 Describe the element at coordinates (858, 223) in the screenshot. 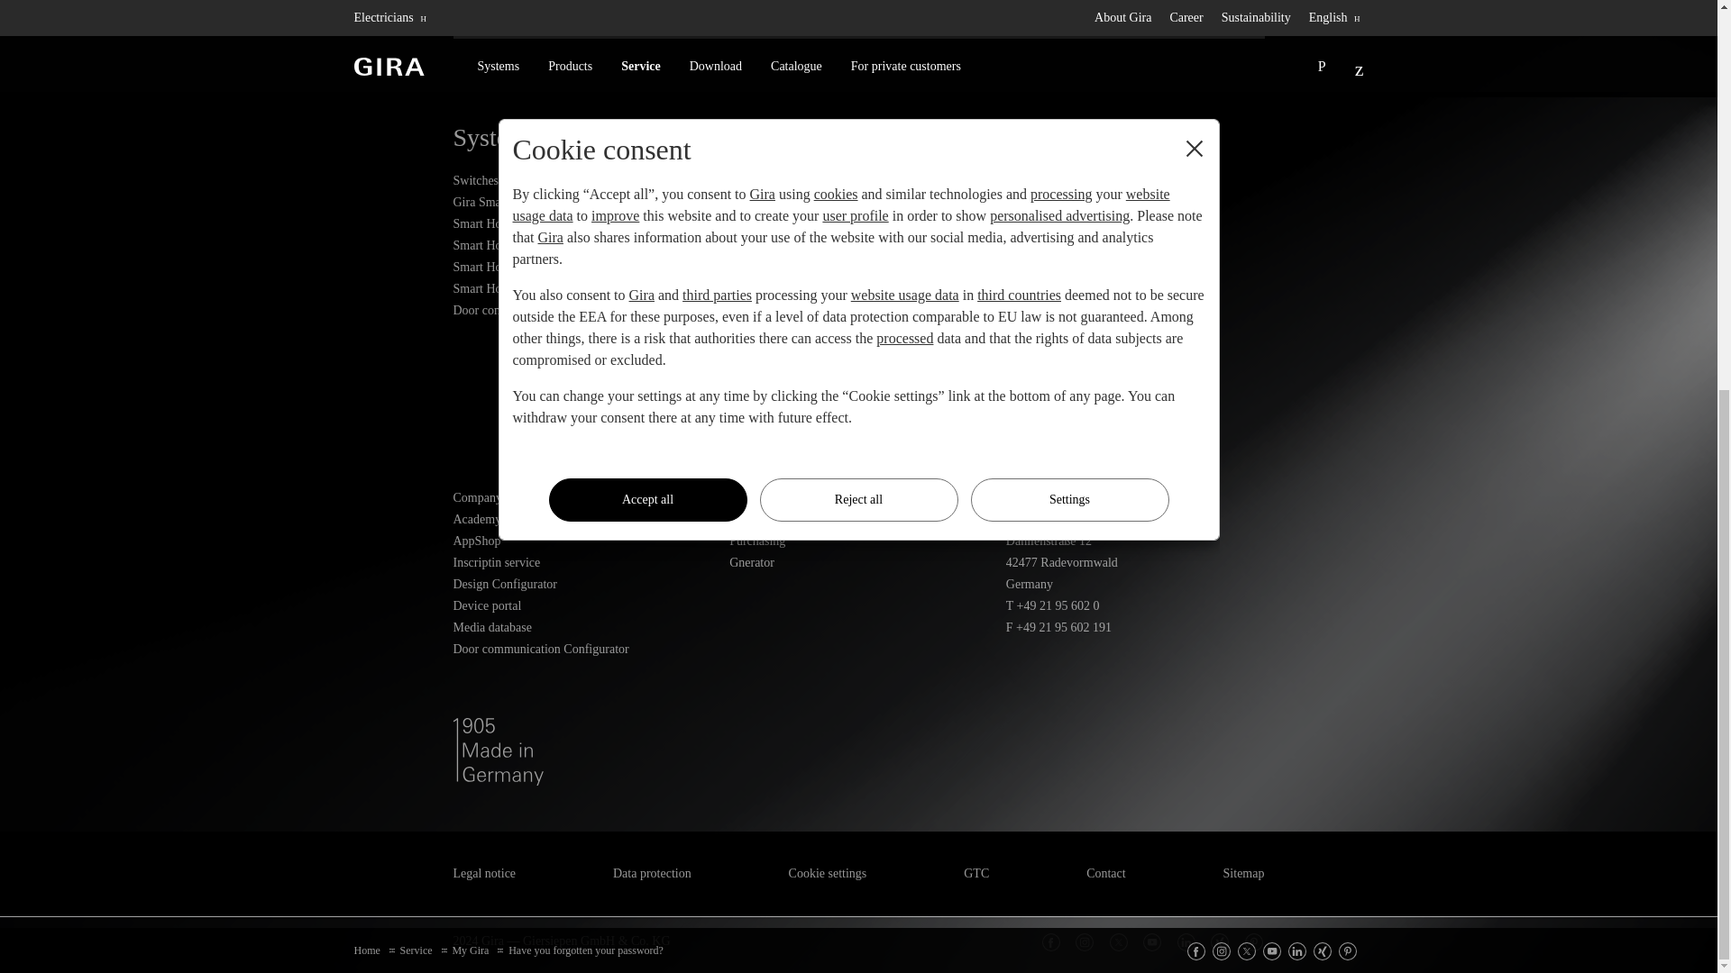

I see `Design lines` at that location.